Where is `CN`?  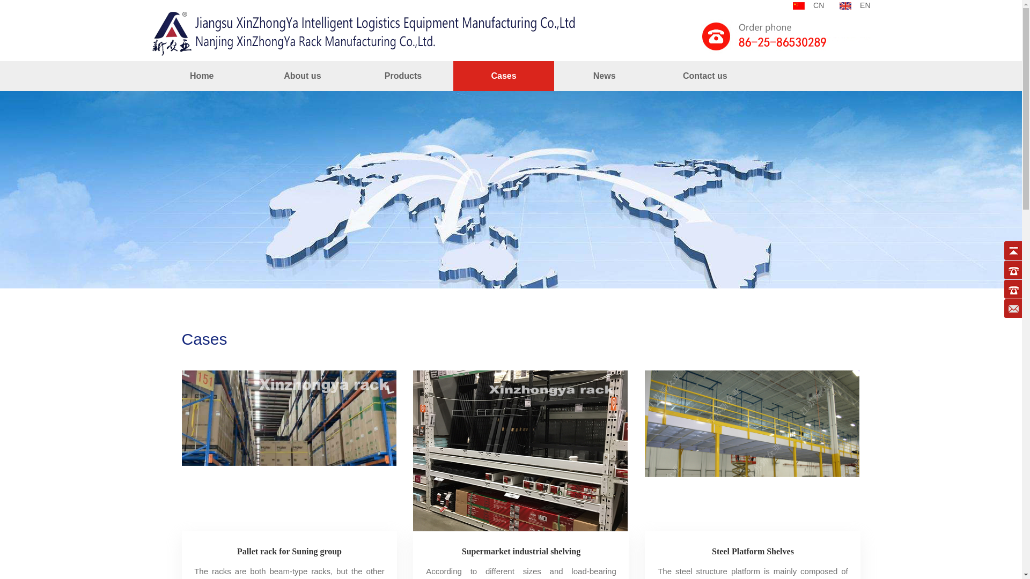
CN is located at coordinates (808, 5).